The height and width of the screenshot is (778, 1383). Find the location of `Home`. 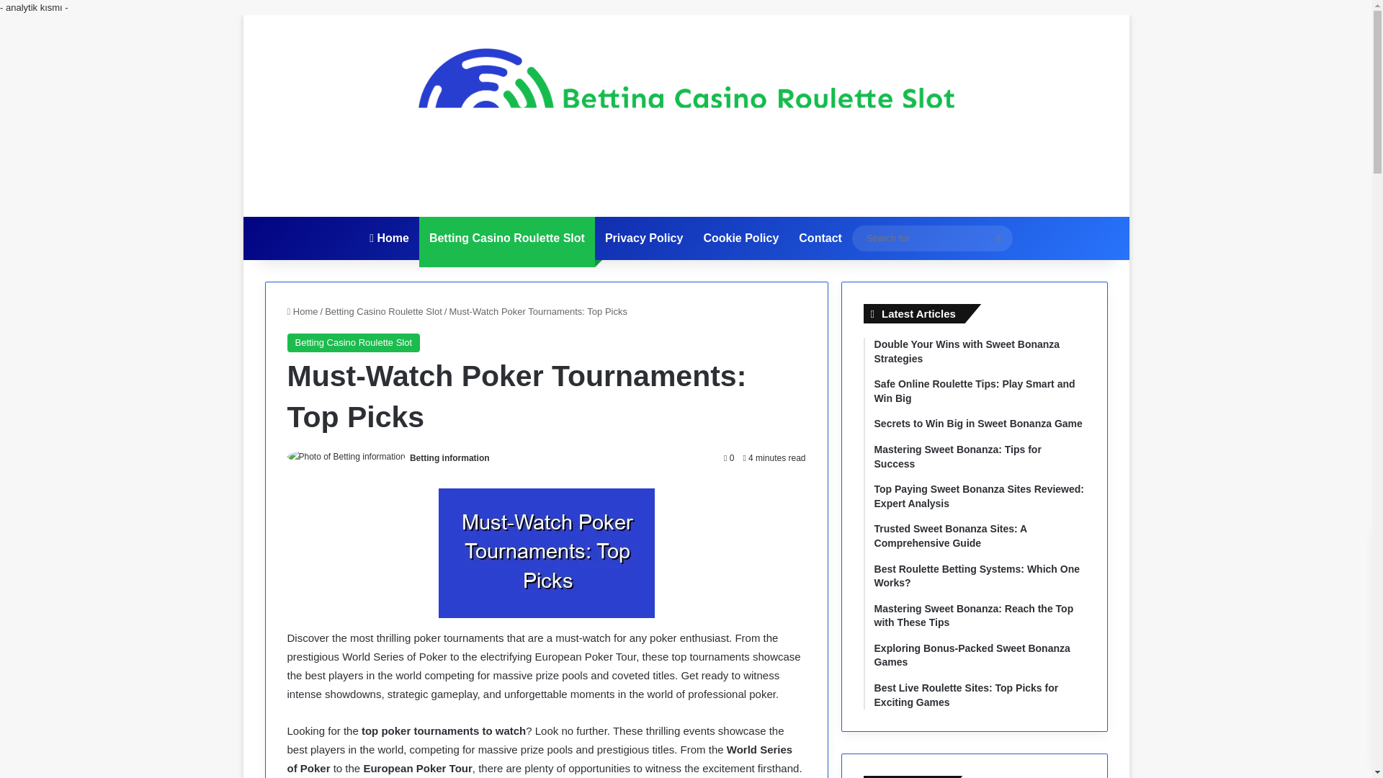

Home is located at coordinates (389, 238).